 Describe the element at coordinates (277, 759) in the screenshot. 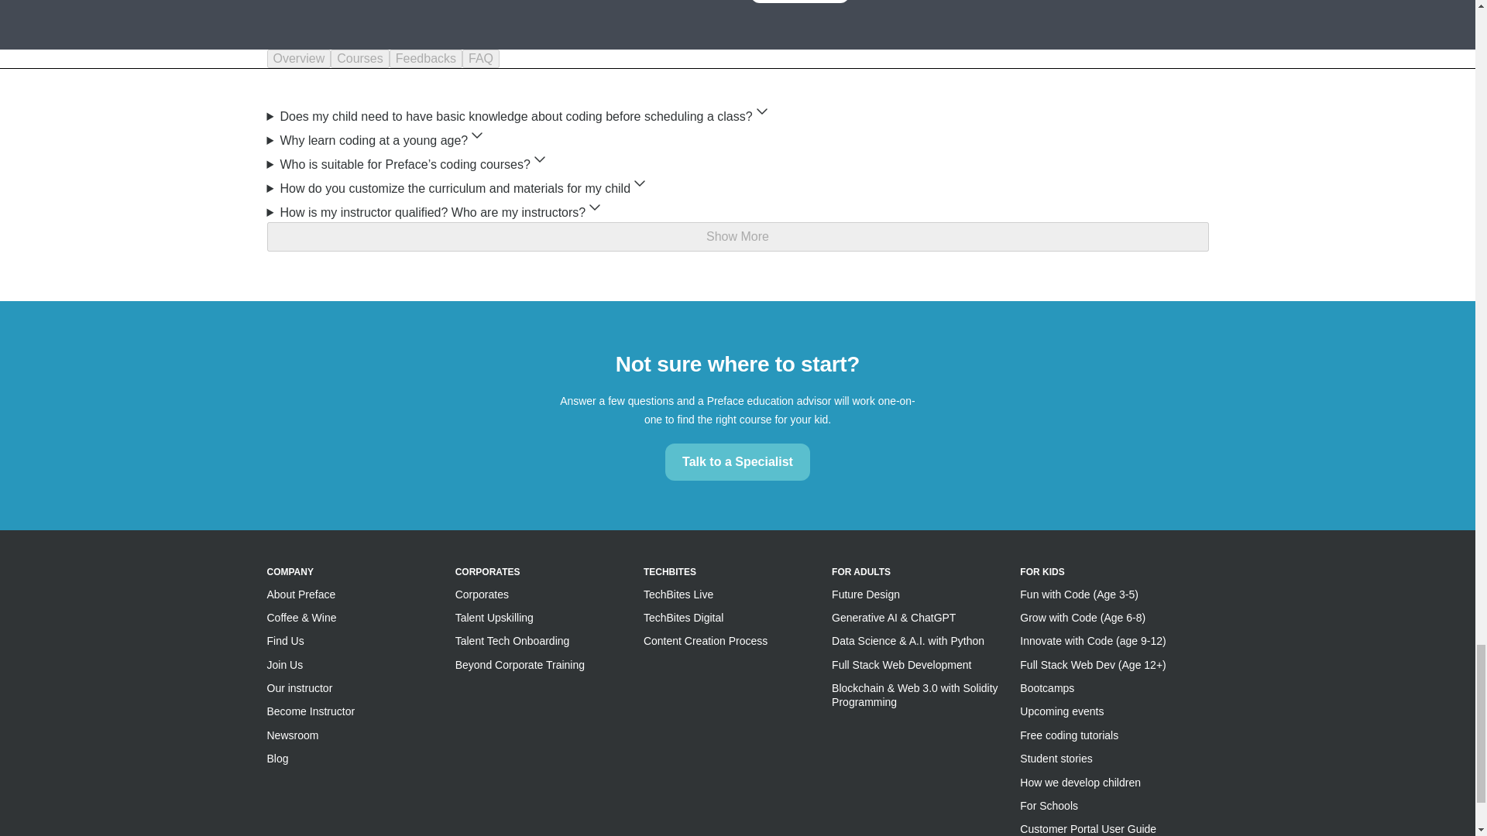

I see `Blog` at that location.